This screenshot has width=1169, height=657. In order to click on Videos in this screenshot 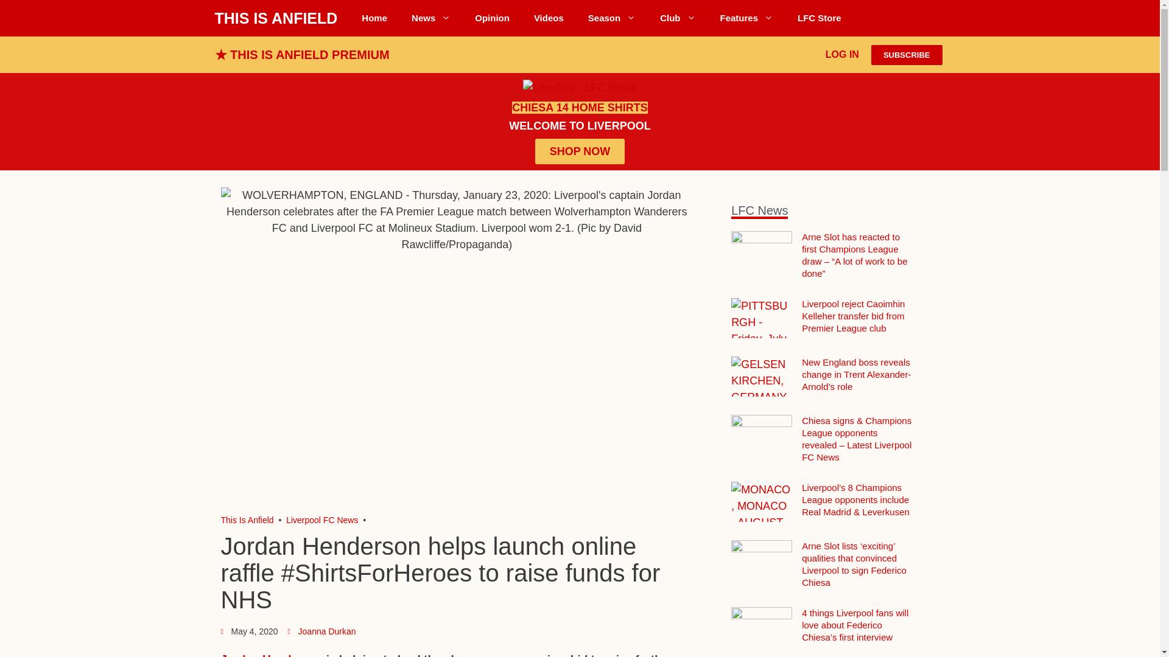, I will do `click(549, 18)`.